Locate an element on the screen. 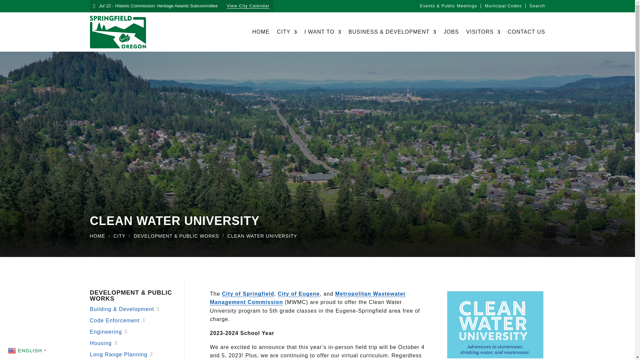 The image size is (640, 360). Search is located at coordinates (537, 6).